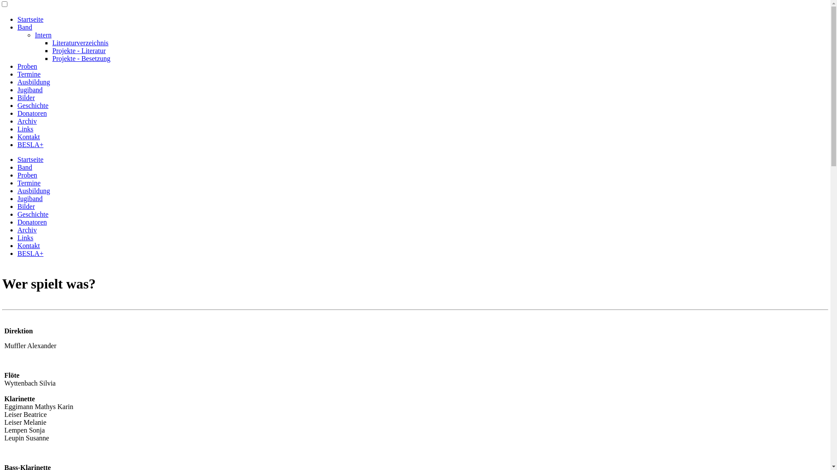 Image resolution: width=837 pixels, height=470 pixels. What do you see at coordinates (29, 137) in the screenshot?
I see `Kontakt` at bounding box center [29, 137].